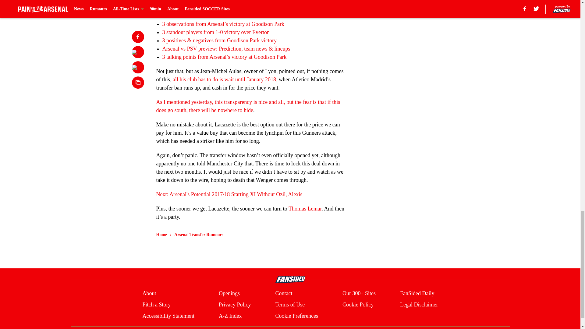 This screenshot has height=329, width=585. I want to click on all his club has to do is wait until January 2018, so click(224, 79).